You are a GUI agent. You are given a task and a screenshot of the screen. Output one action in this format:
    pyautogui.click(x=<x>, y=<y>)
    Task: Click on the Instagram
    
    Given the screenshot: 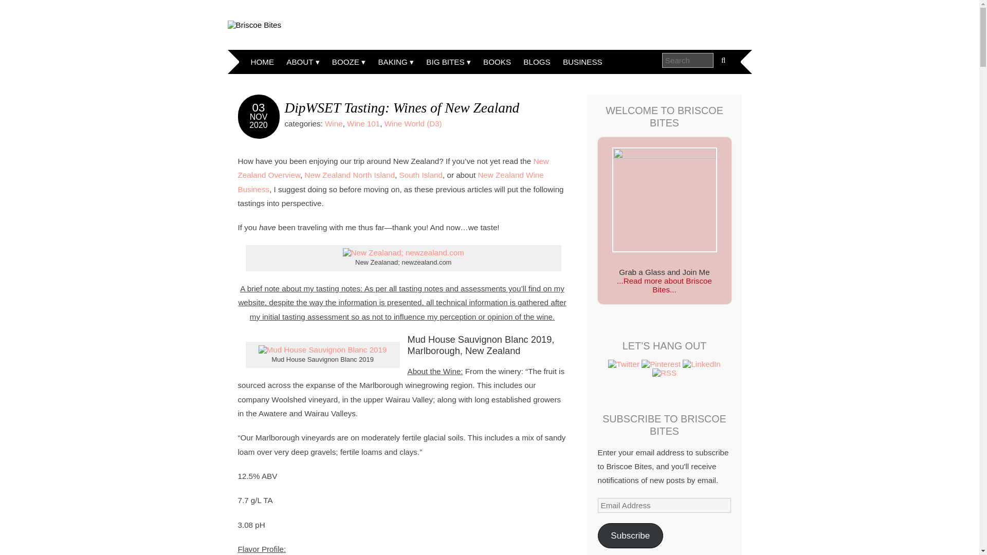 What is the action you would take?
    pyautogui.click(x=664, y=373)
    